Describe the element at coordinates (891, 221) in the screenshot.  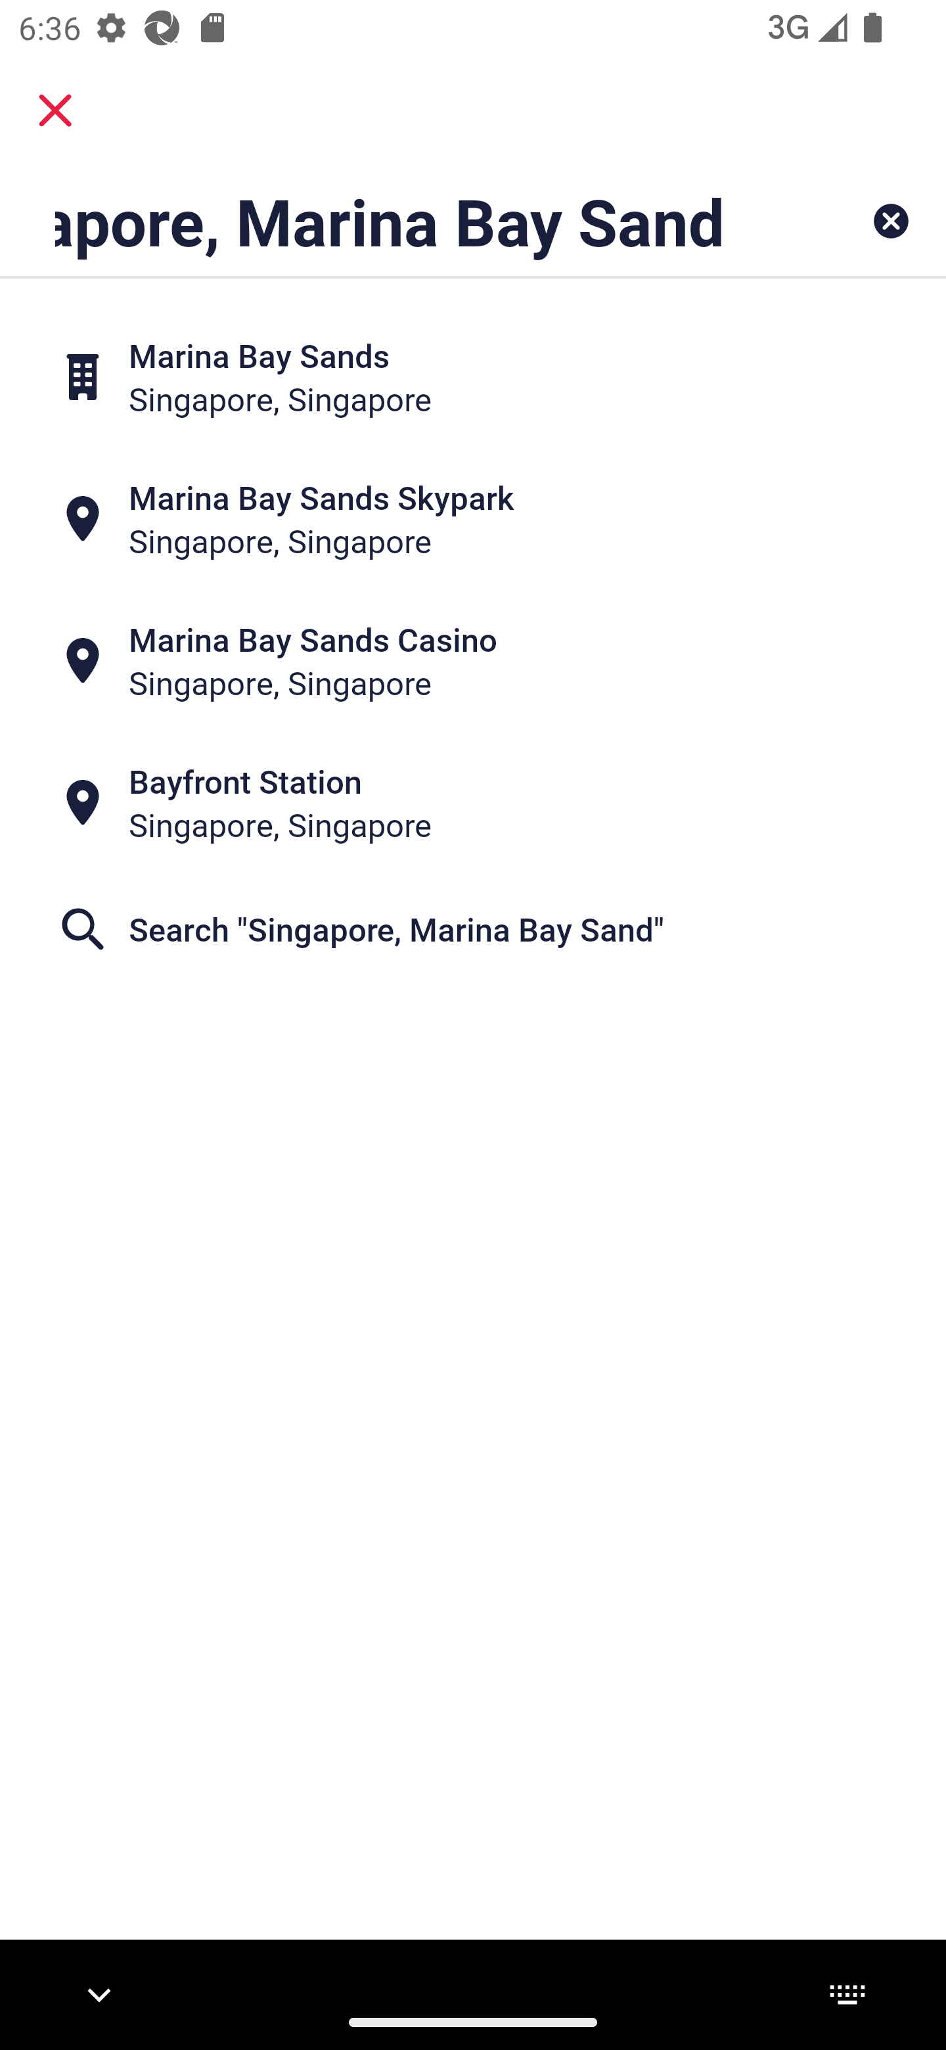
I see `Clear` at that location.